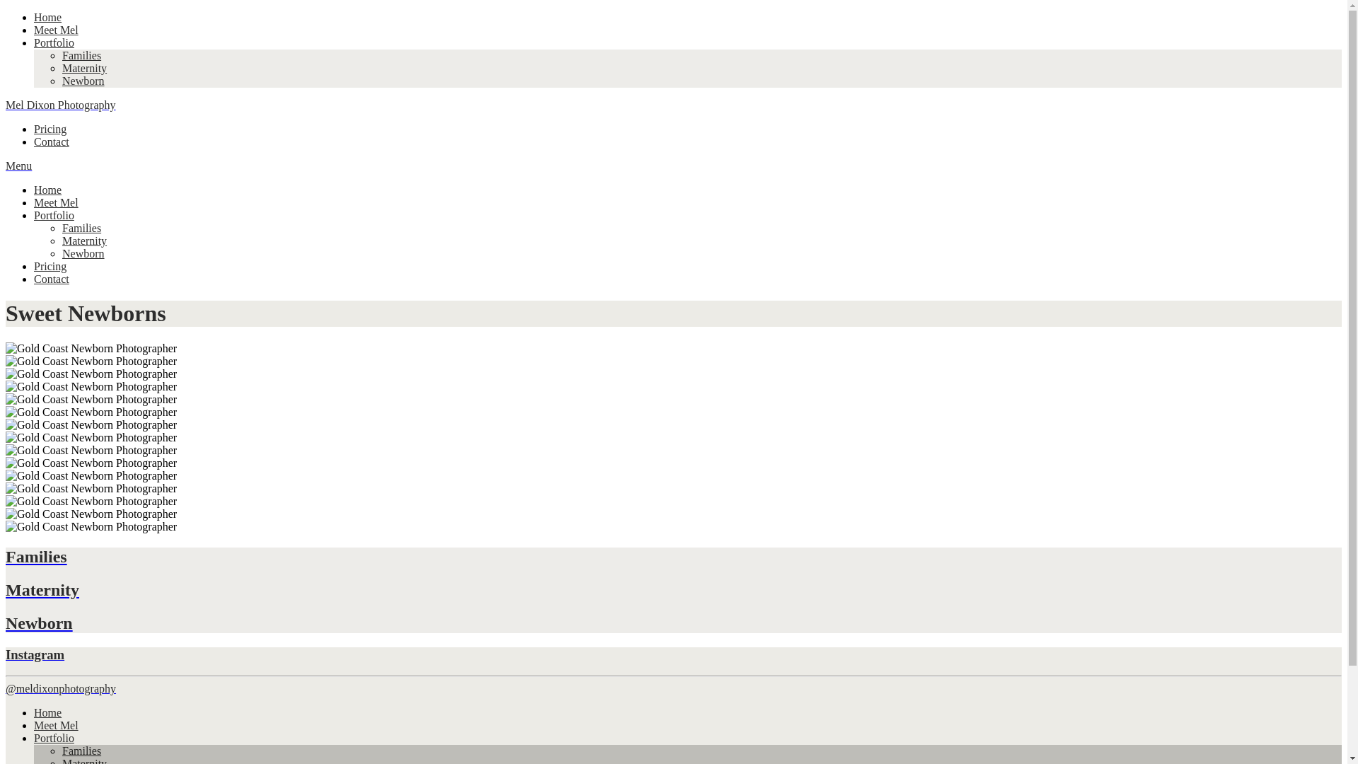 This screenshot has height=764, width=1358. What do you see at coordinates (50, 266) in the screenshot?
I see `Pricing` at bounding box center [50, 266].